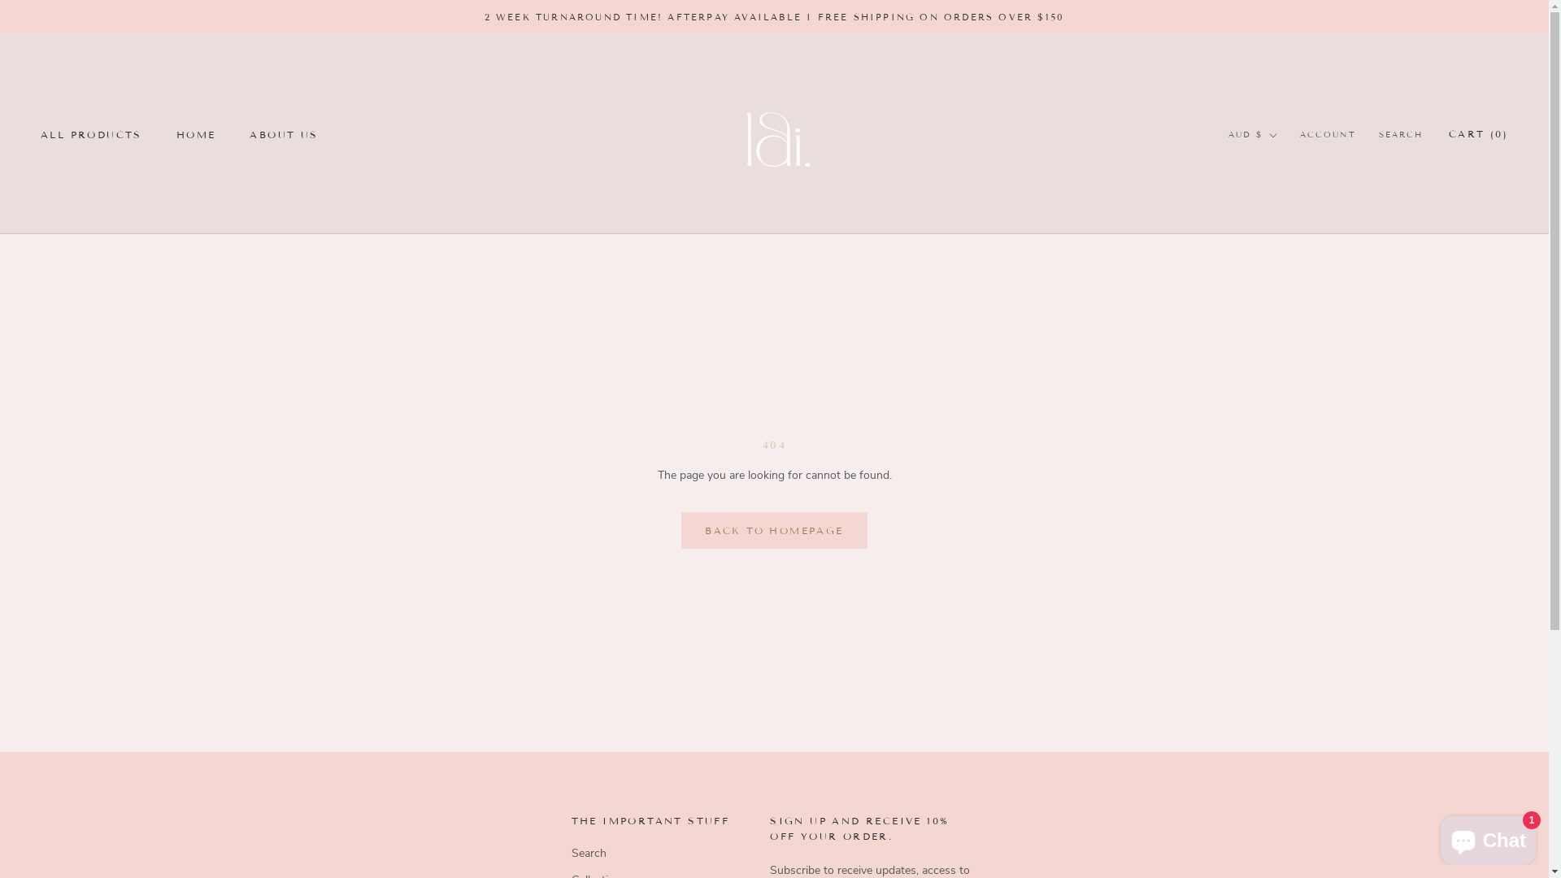 The width and height of the screenshot is (1561, 878). What do you see at coordinates (1281, 276) in the screenshot?
I see `AUD` at bounding box center [1281, 276].